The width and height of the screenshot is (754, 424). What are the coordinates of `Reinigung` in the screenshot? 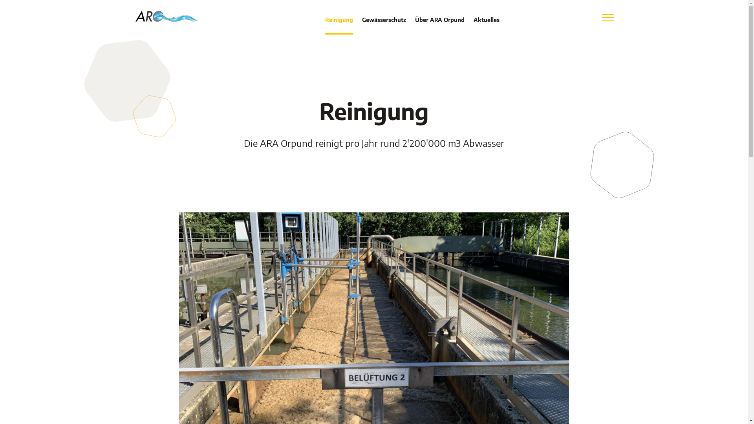 It's located at (339, 26).